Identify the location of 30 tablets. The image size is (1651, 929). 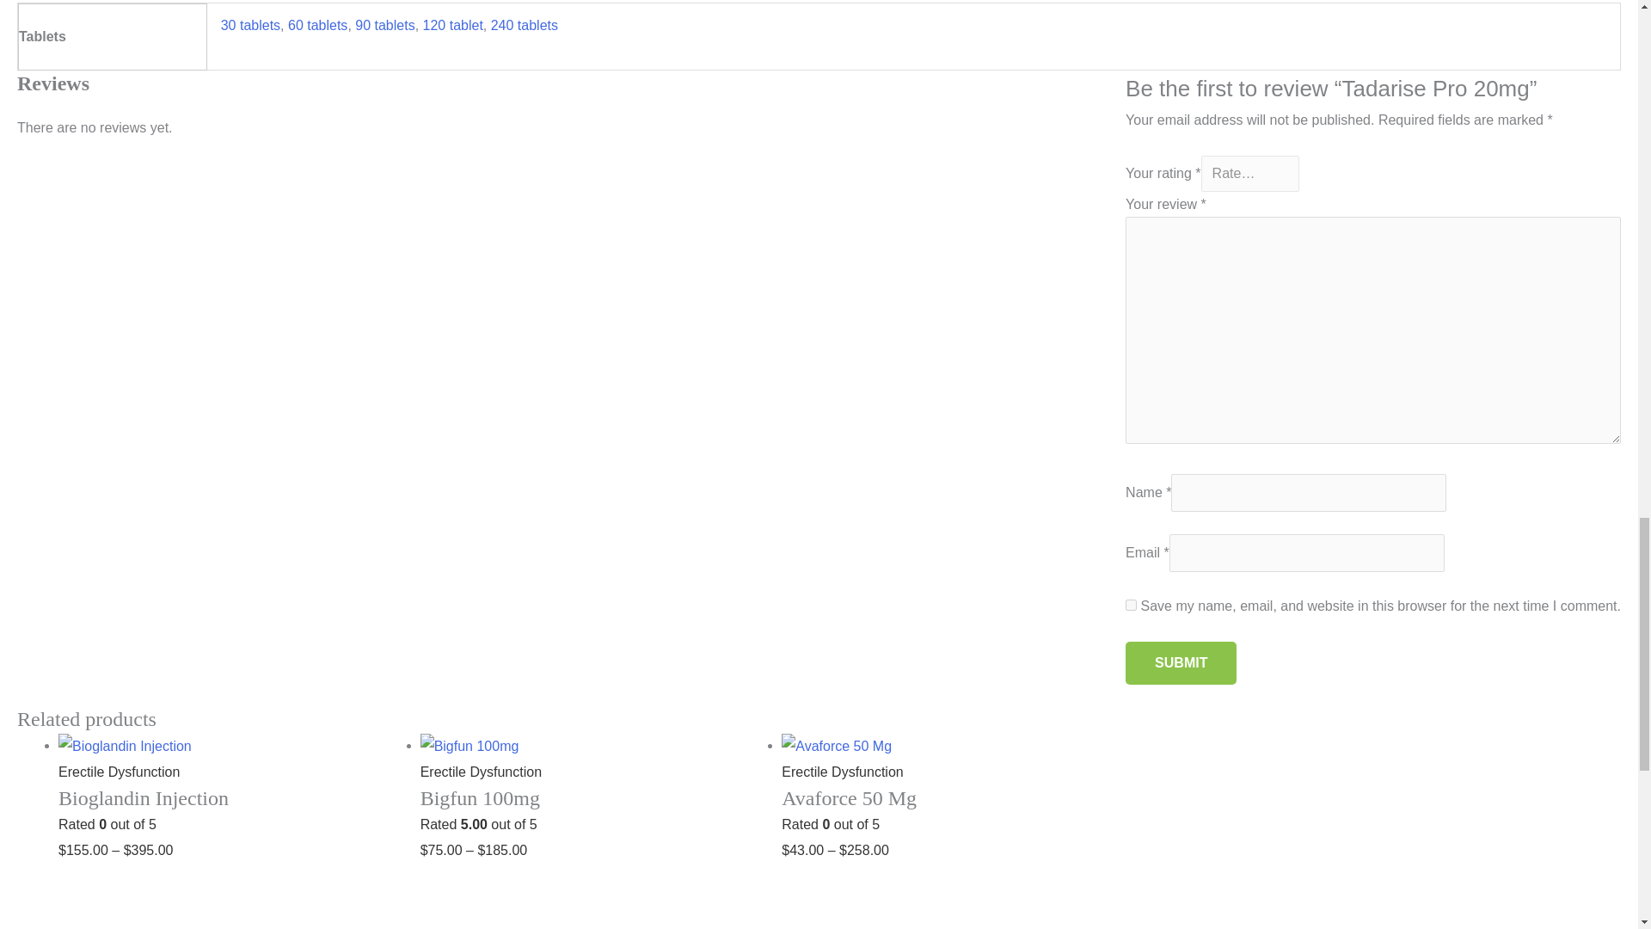
(251, 24).